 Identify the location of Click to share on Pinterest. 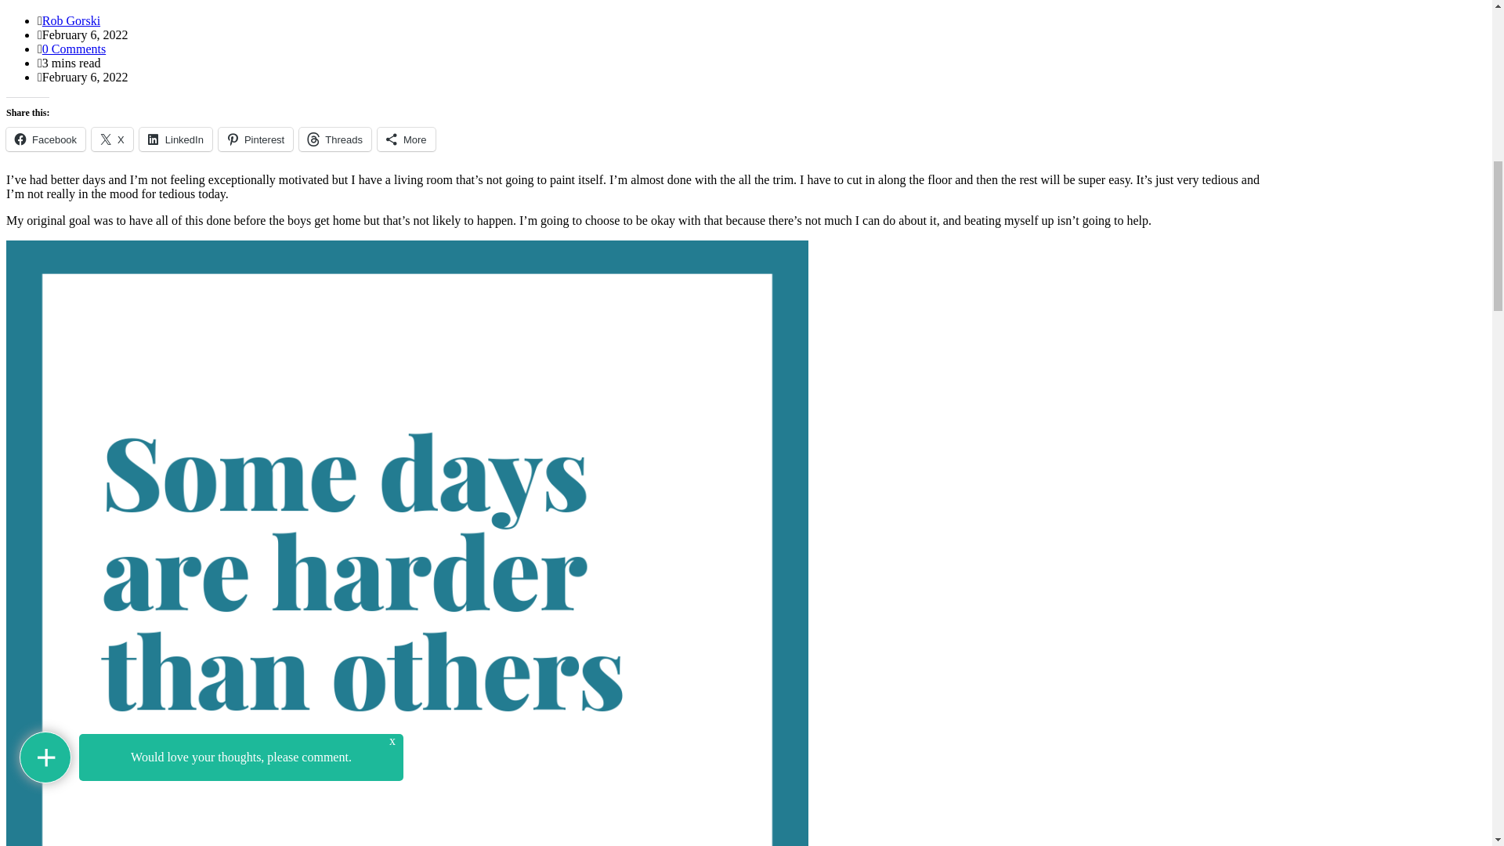
(255, 139).